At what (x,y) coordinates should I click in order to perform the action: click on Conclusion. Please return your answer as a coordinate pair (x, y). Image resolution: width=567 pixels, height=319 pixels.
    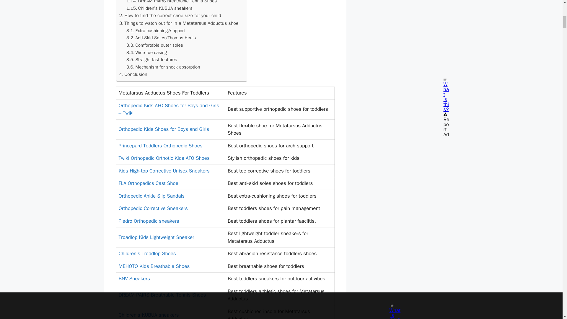
    Looking at the image, I should click on (133, 74).